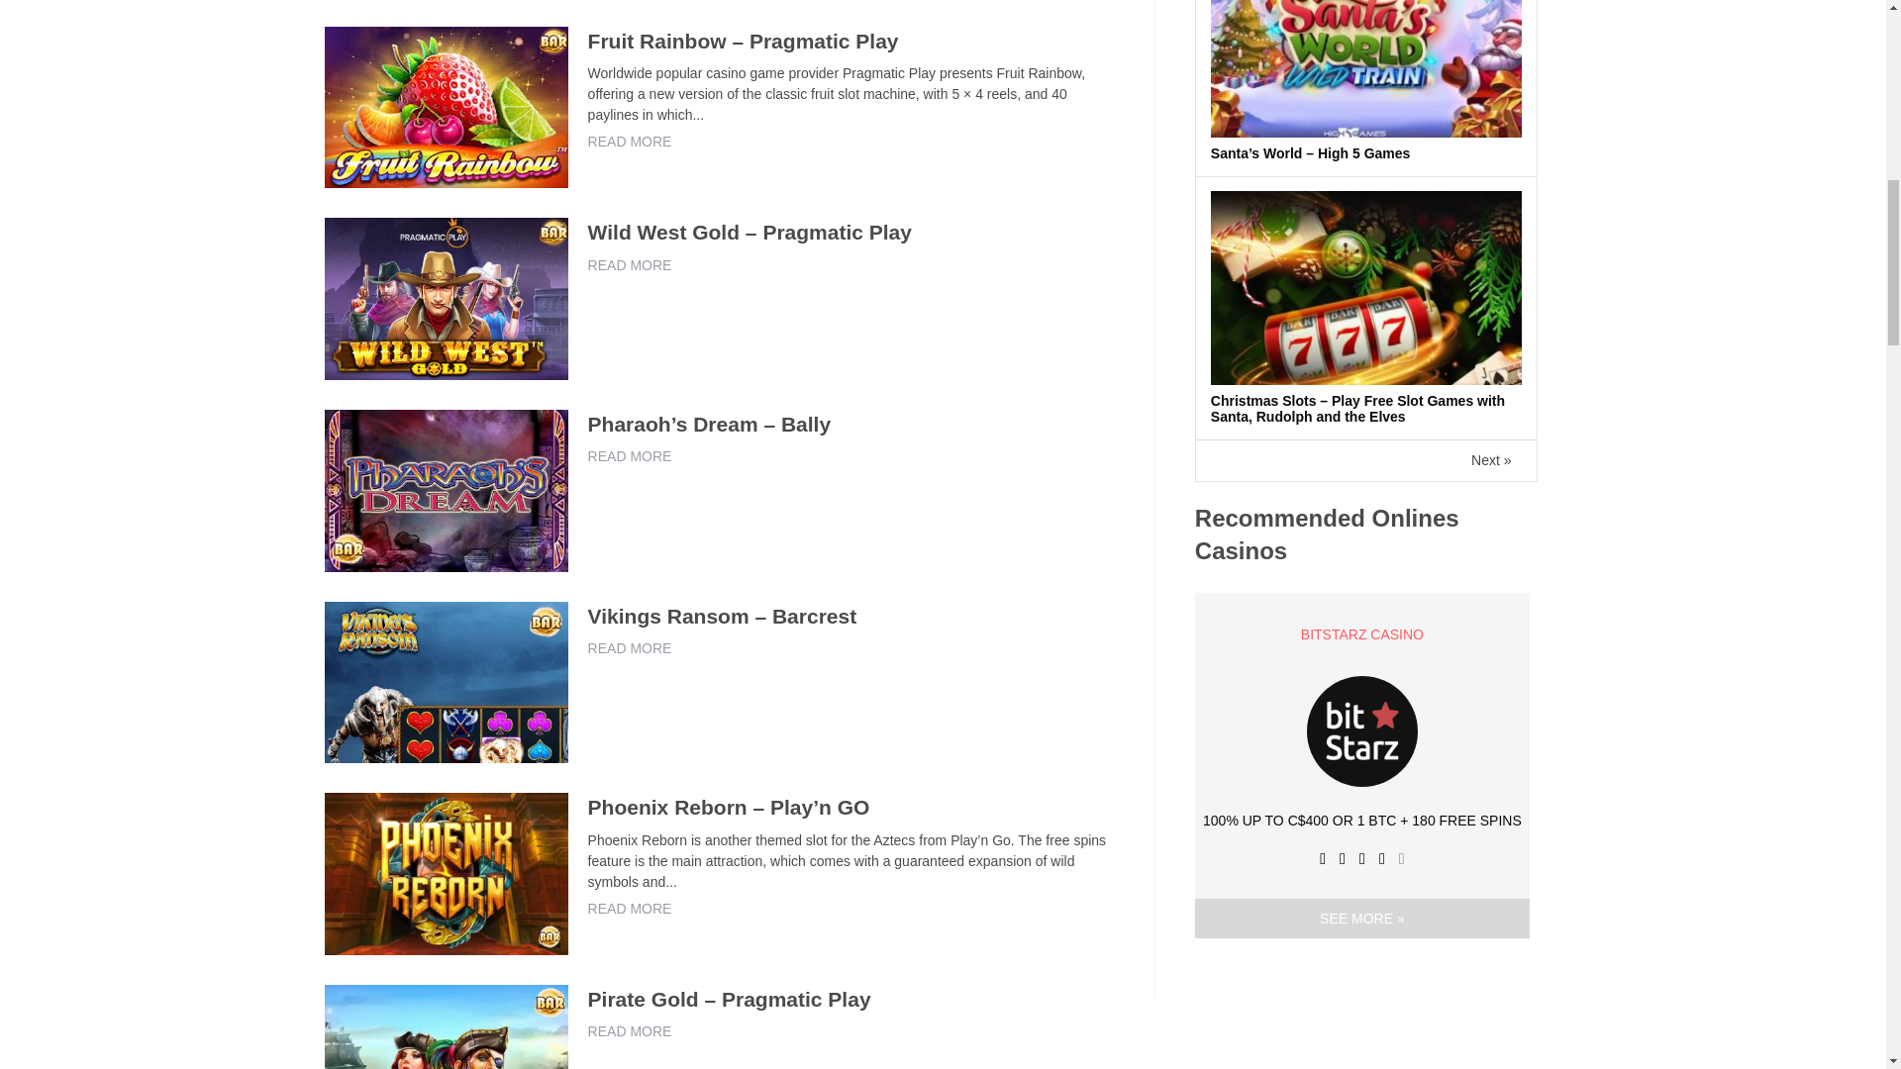 This screenshot has height=1069, width=1901. I want to click on READ MORE, so click(630, 142).